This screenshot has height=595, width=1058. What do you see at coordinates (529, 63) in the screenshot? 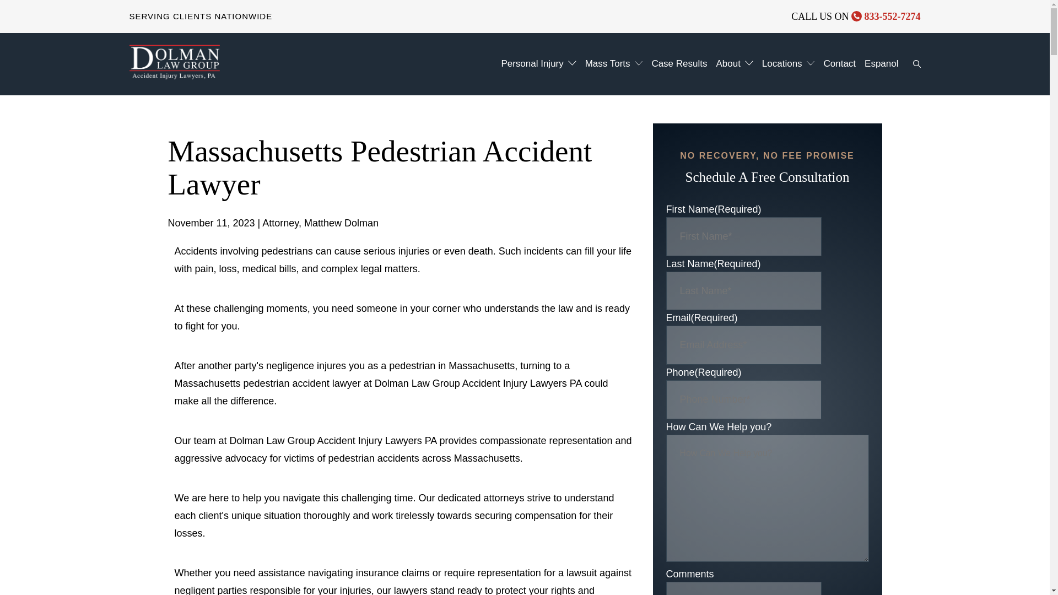
I see `Personal Injury` at bounding box center [529, 63].